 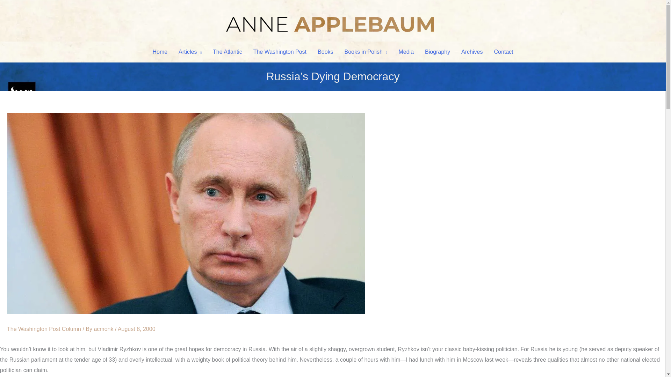 What do you see at coordinates (160, 52) in the screenshot?
I see `Home` at bounding box center [160, 52].